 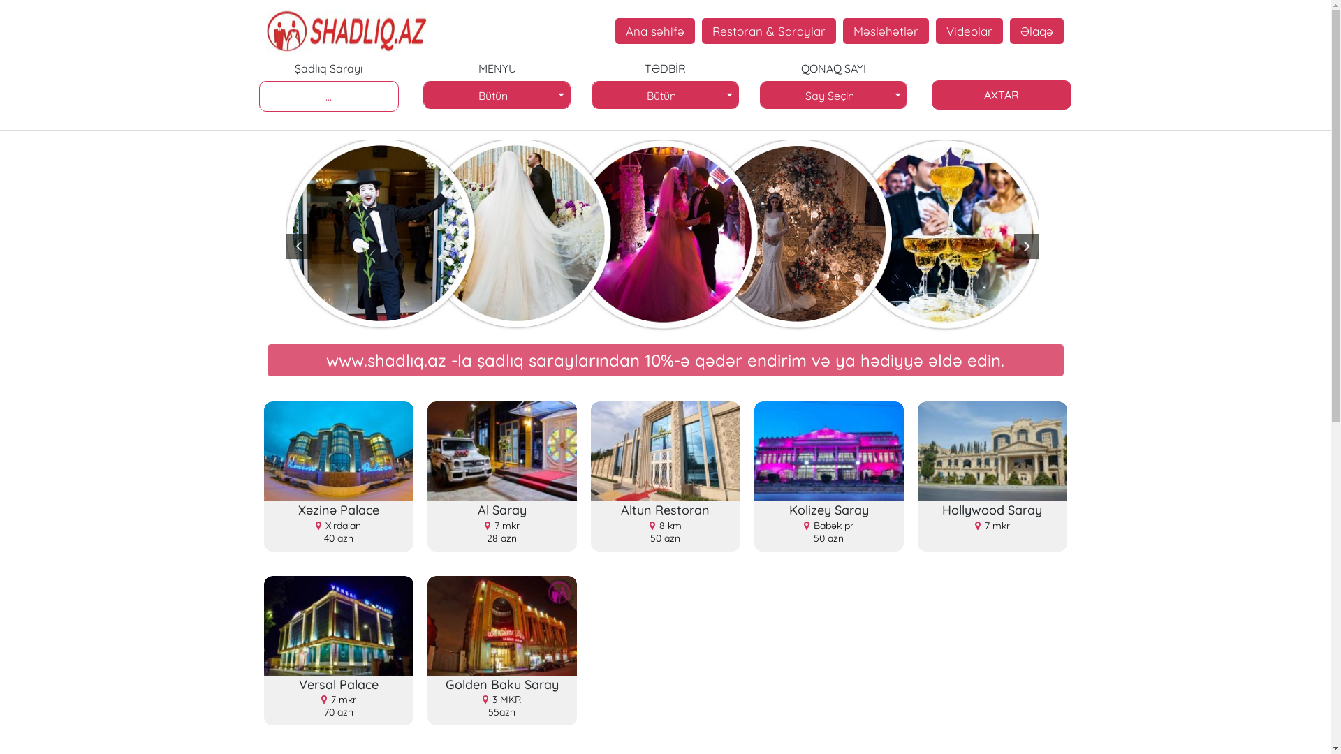 I want to click on Restoran & Saraylar, so click(x=769, y=31).